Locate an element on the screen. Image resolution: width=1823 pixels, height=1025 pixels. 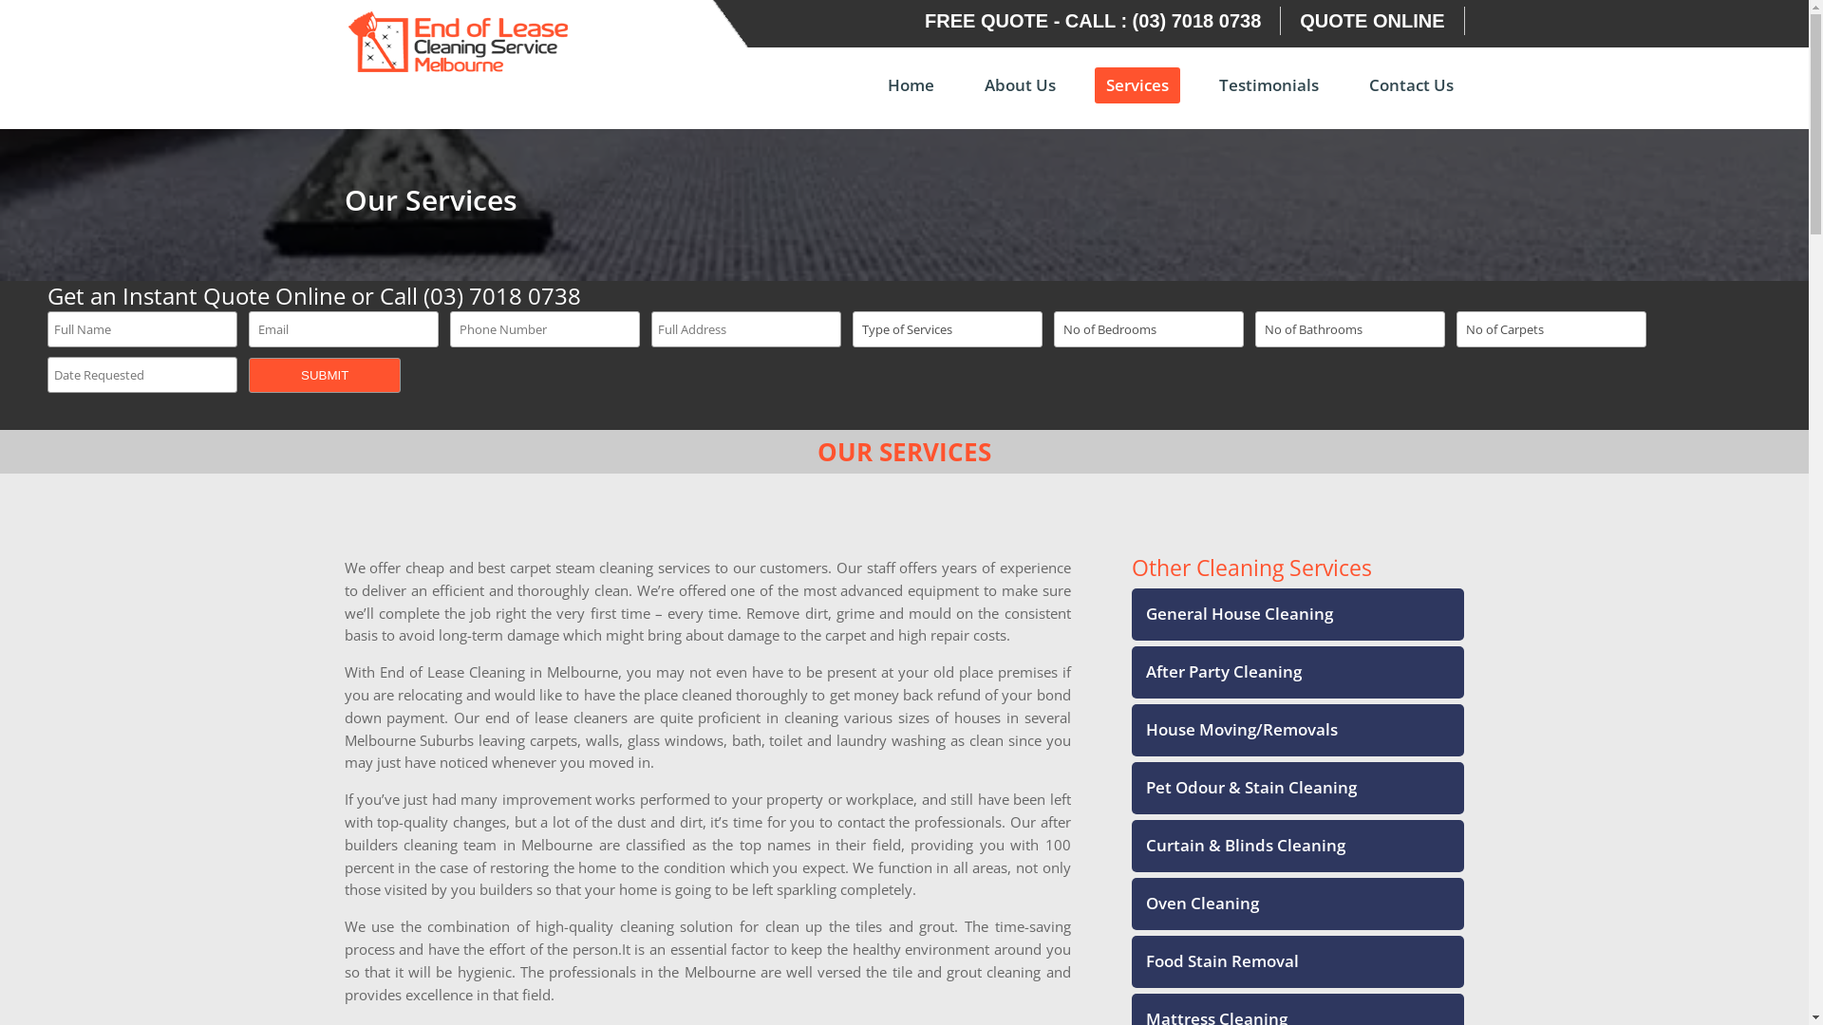
After Party Cleaning is located at coordinates (1217, 672).